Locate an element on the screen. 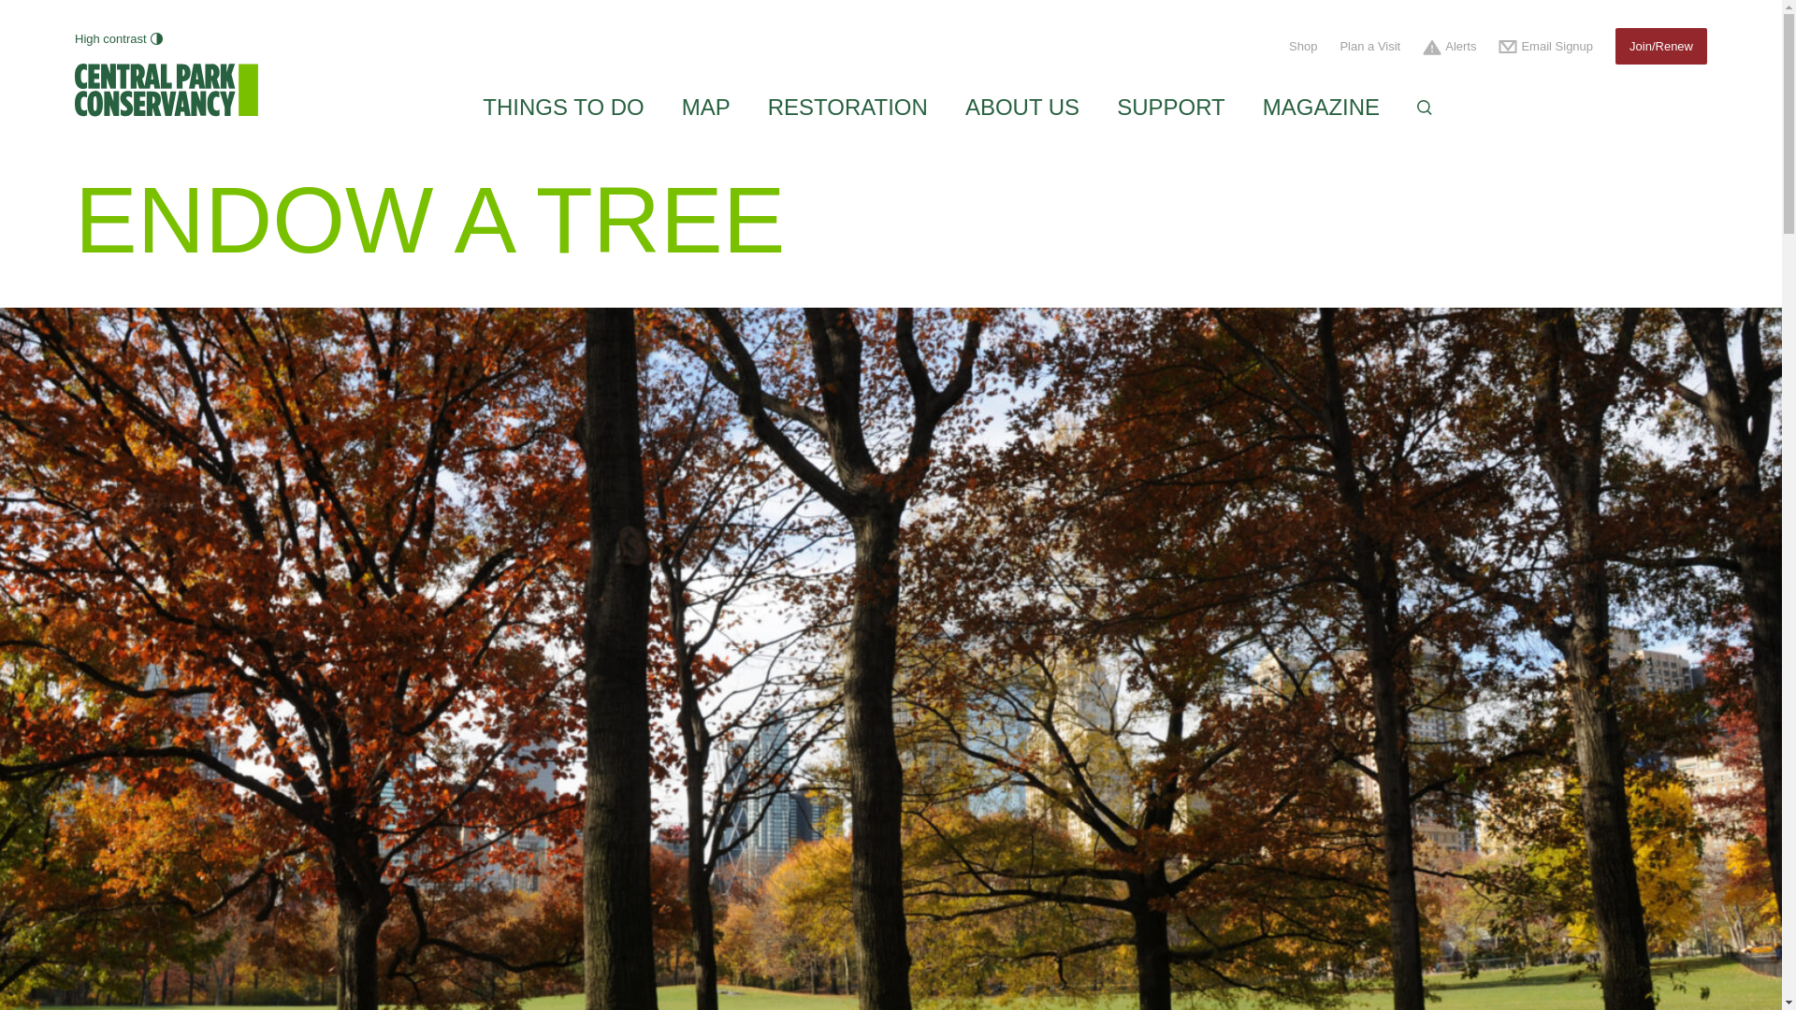 The height and width of the screenshot is (1010, 1796). MAGAZINE is located at coordinates (1321, 107).